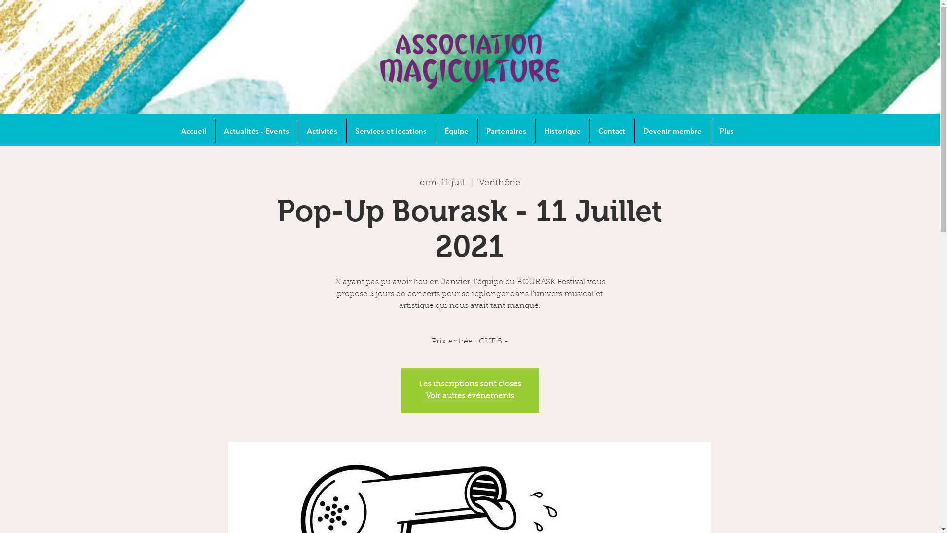 Image resolution: width=947 pixels, height=533 pixels. What do you see at coordinates (506, 131) in the screenshot?
I see `Partenaires` at bounding box center [506, 131].